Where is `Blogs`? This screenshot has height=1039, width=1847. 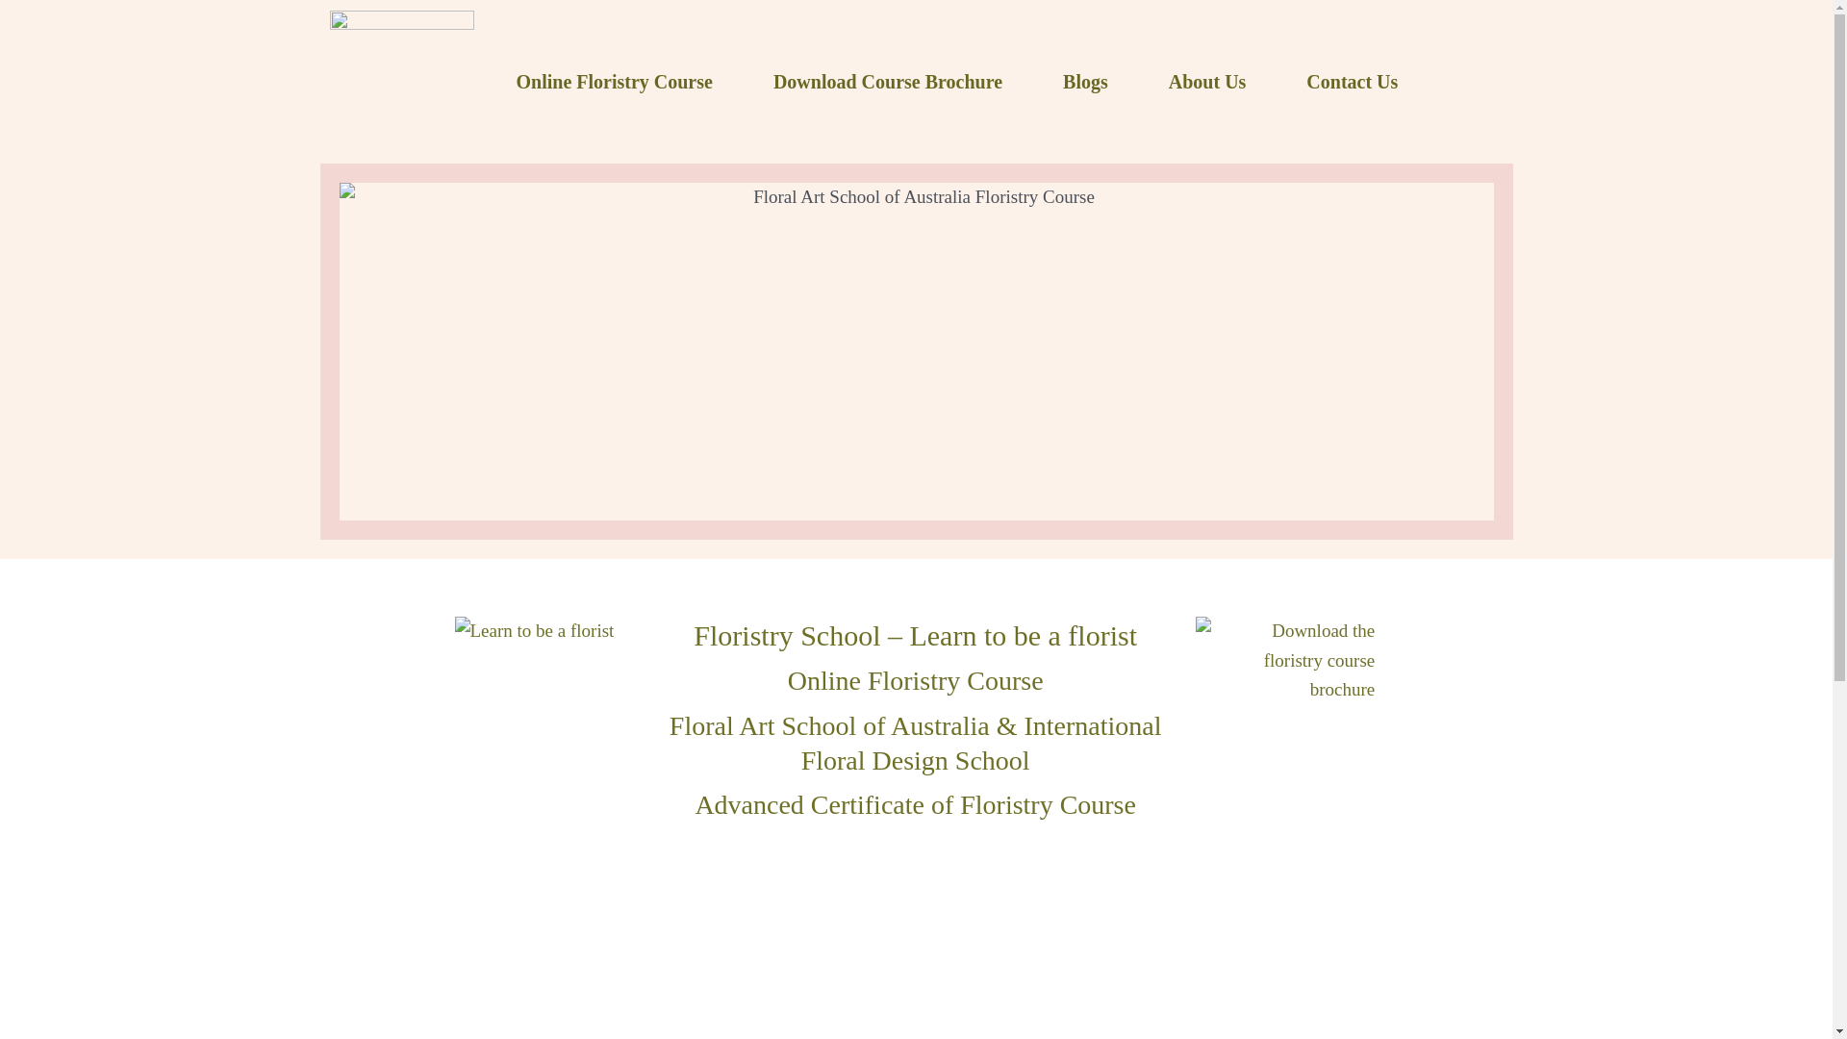 Blogs is located at coordinates (1085, 81).